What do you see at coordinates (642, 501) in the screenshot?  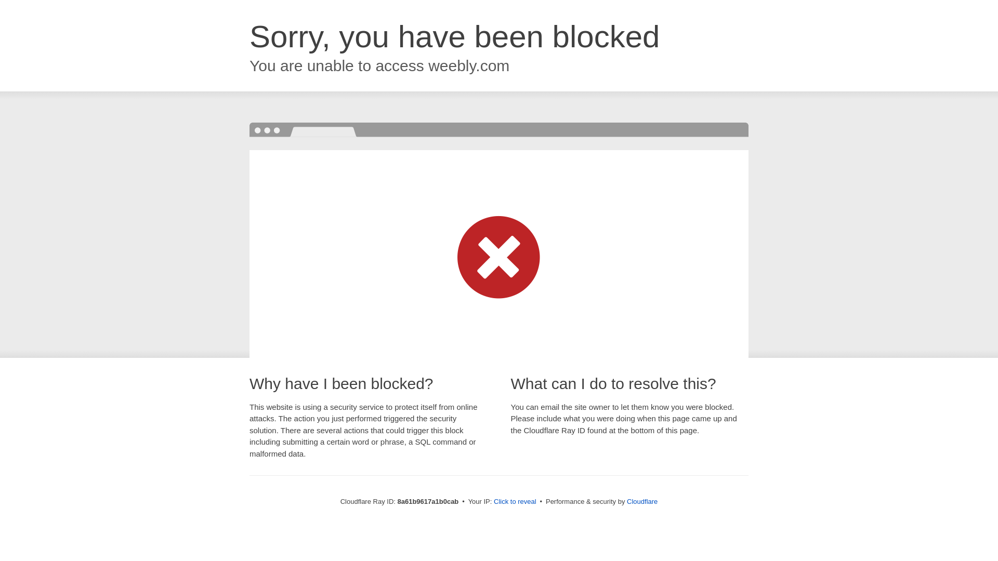 I see `Cloudflare` at bounding box center [642, 501].